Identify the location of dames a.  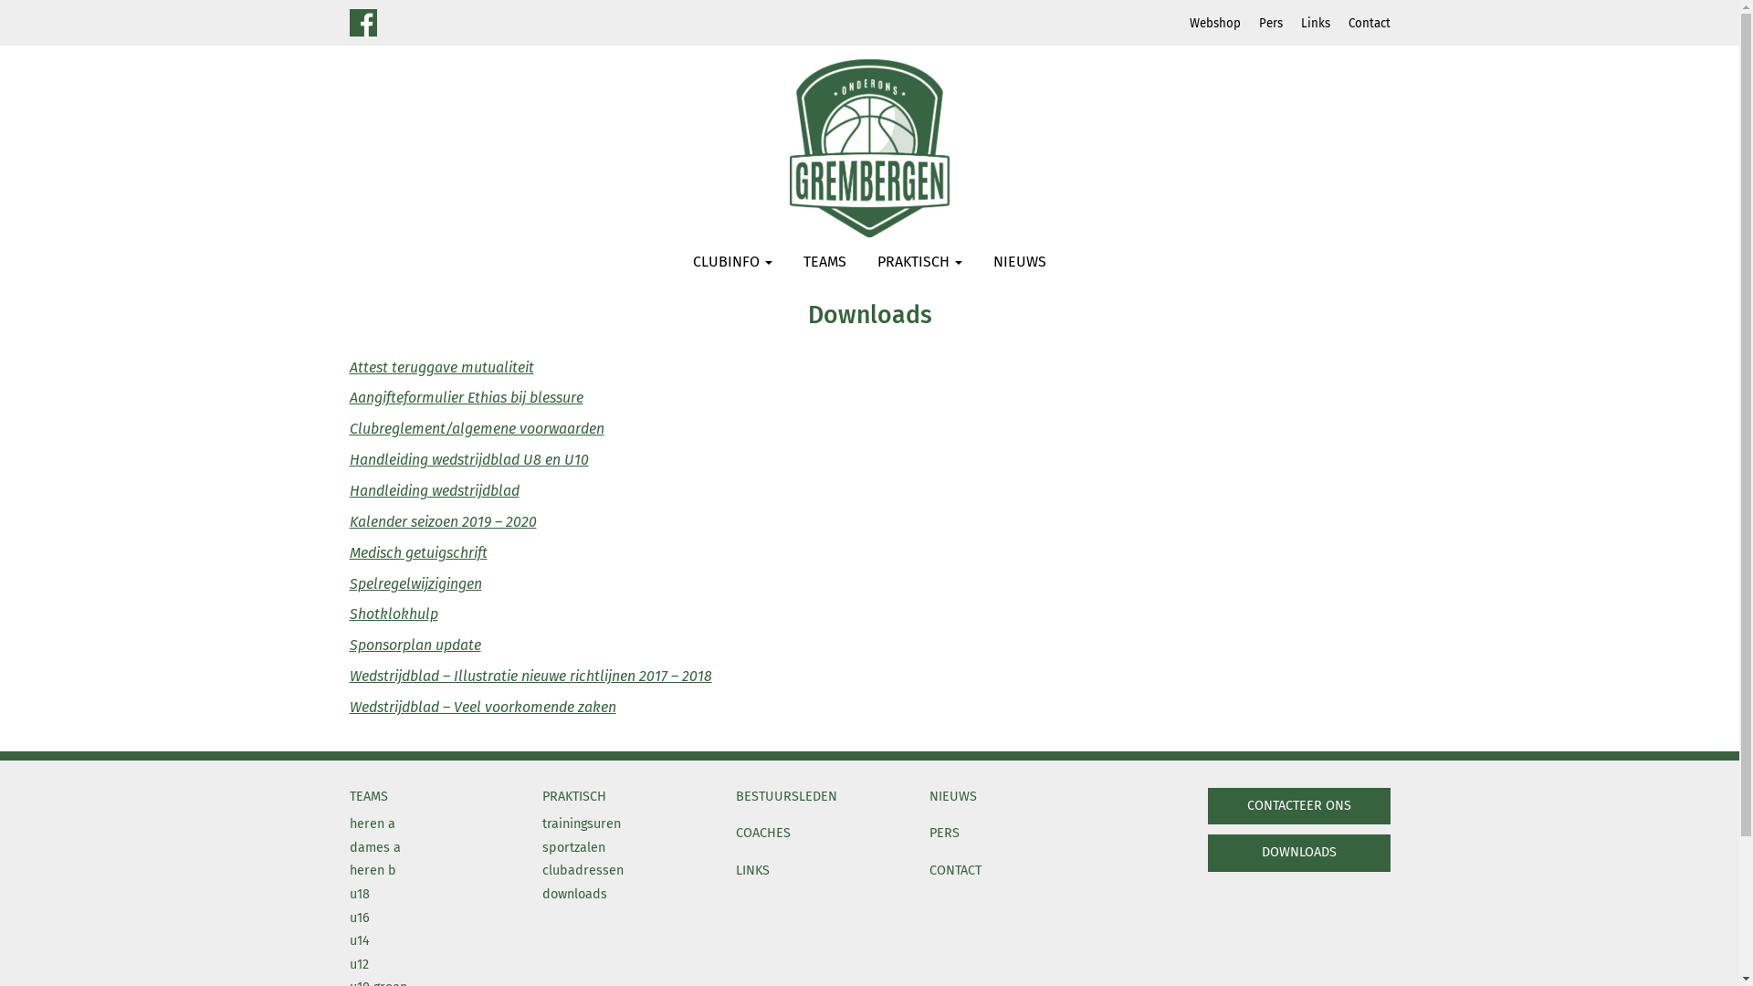
(374, 847).